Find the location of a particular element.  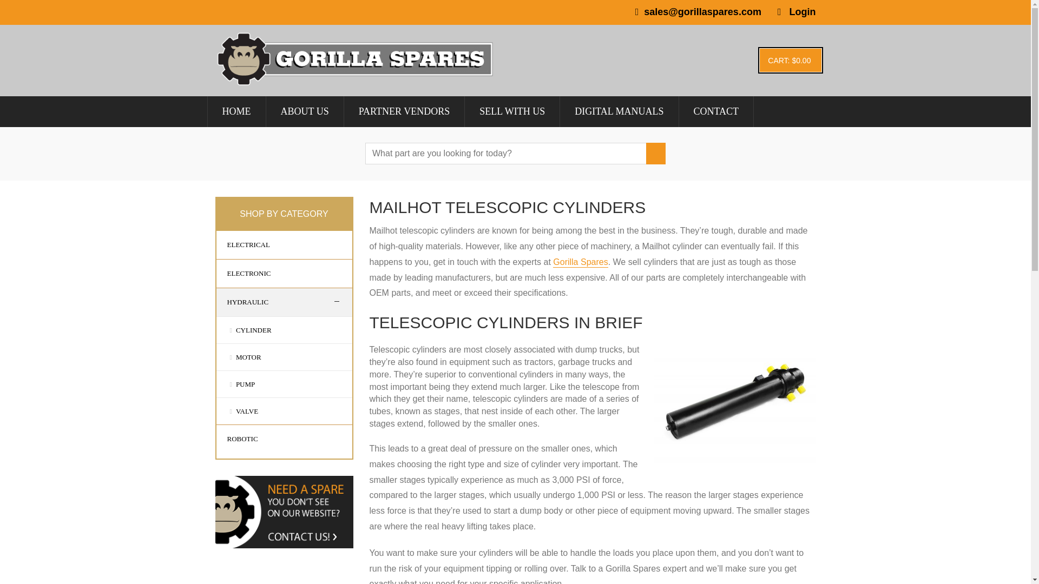

PUMP is located at coordinates (243, 384).